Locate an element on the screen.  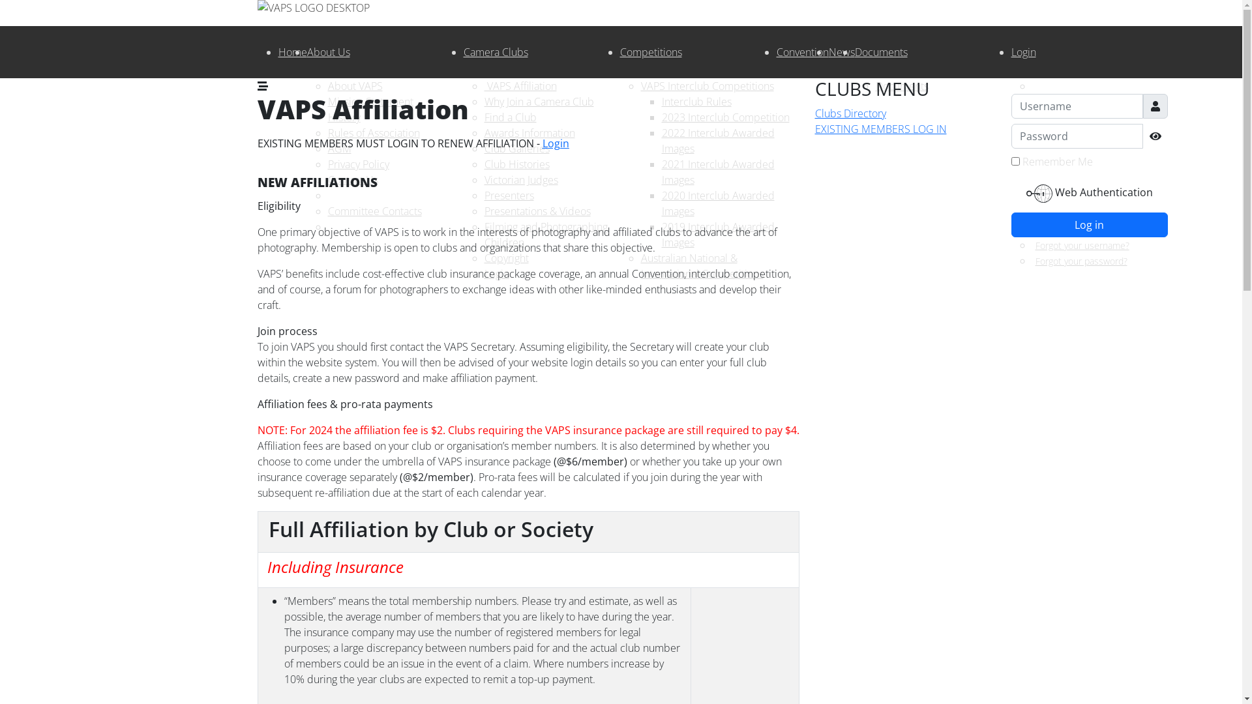
Presenters is located at coordinates (509, 196).